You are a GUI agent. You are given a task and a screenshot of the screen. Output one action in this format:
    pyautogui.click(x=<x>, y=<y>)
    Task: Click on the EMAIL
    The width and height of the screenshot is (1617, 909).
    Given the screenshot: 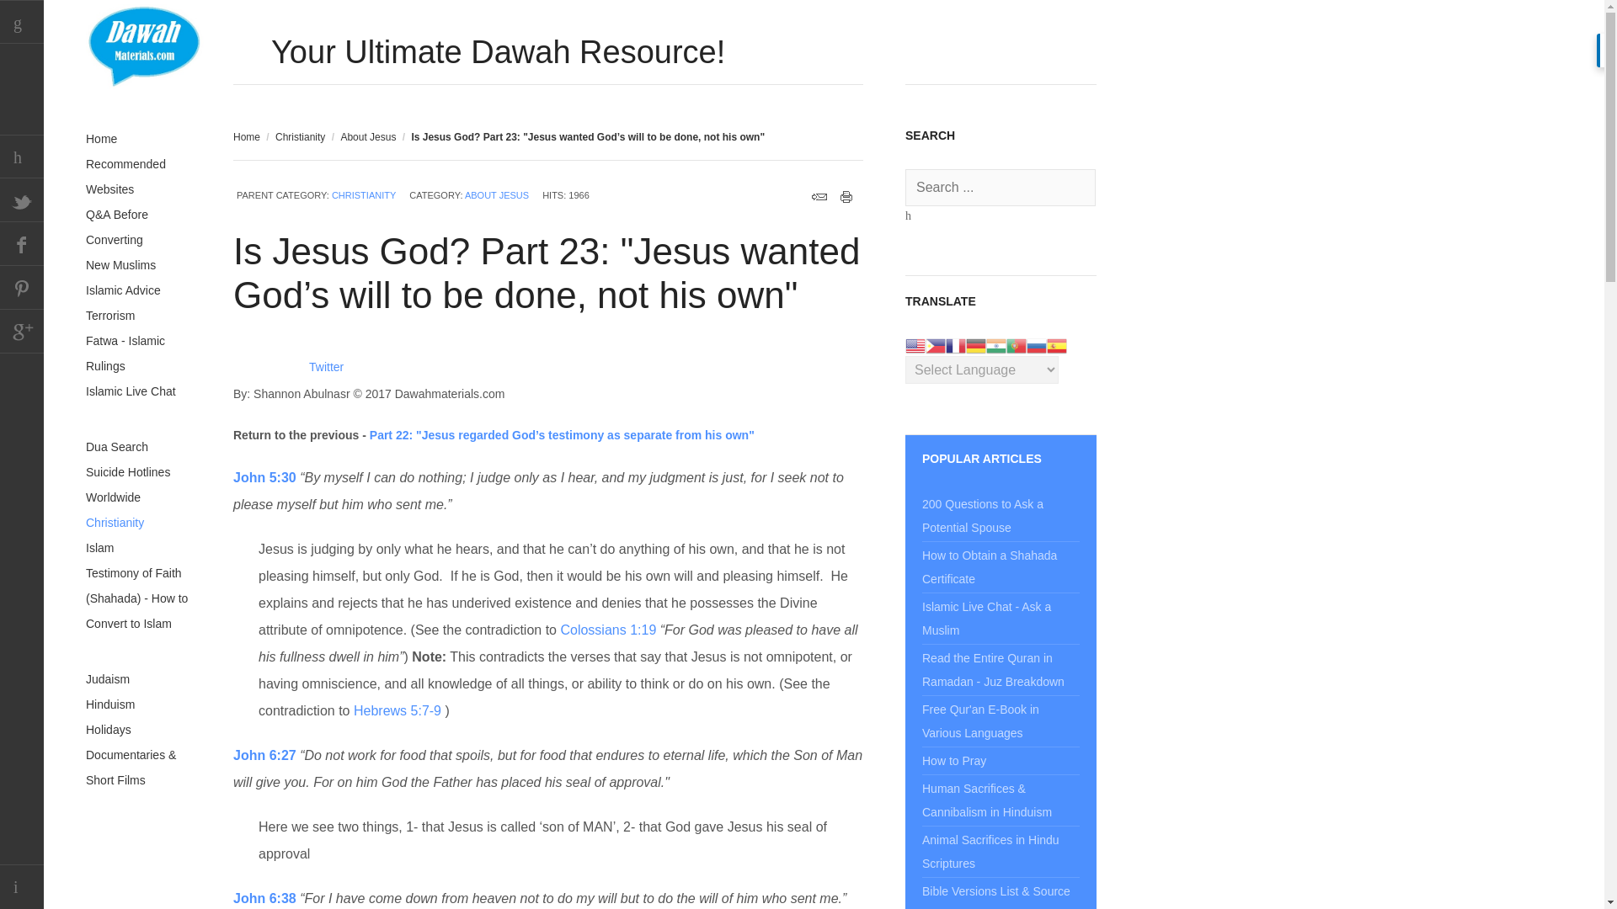 What is the action you would take?
    pyautogui.click(x=819, y=196)
    